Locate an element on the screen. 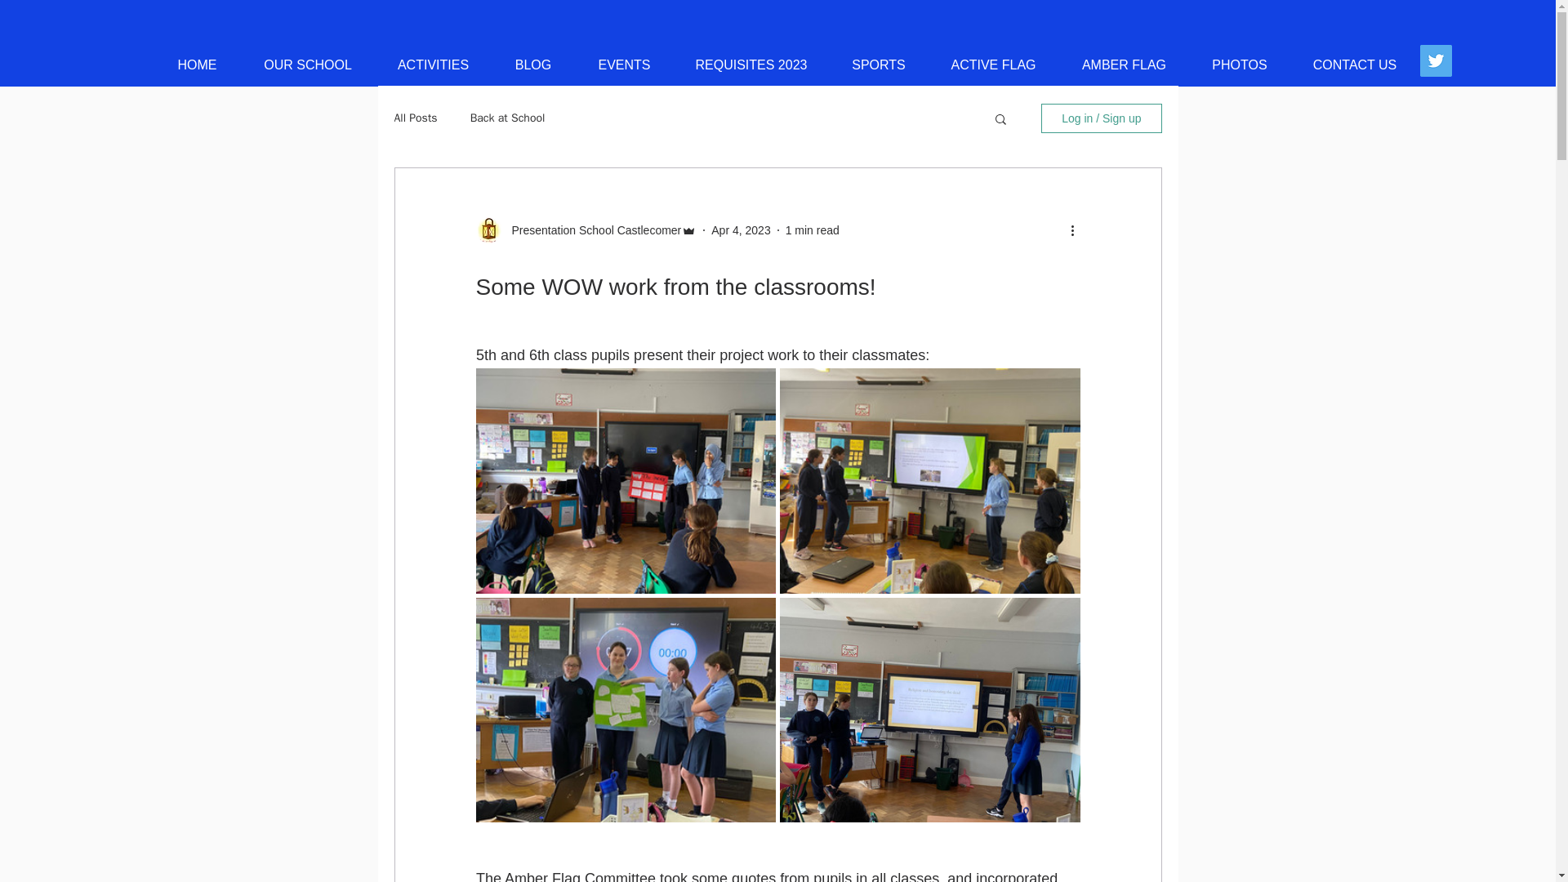  HOME is located at coordinates (196, 65).